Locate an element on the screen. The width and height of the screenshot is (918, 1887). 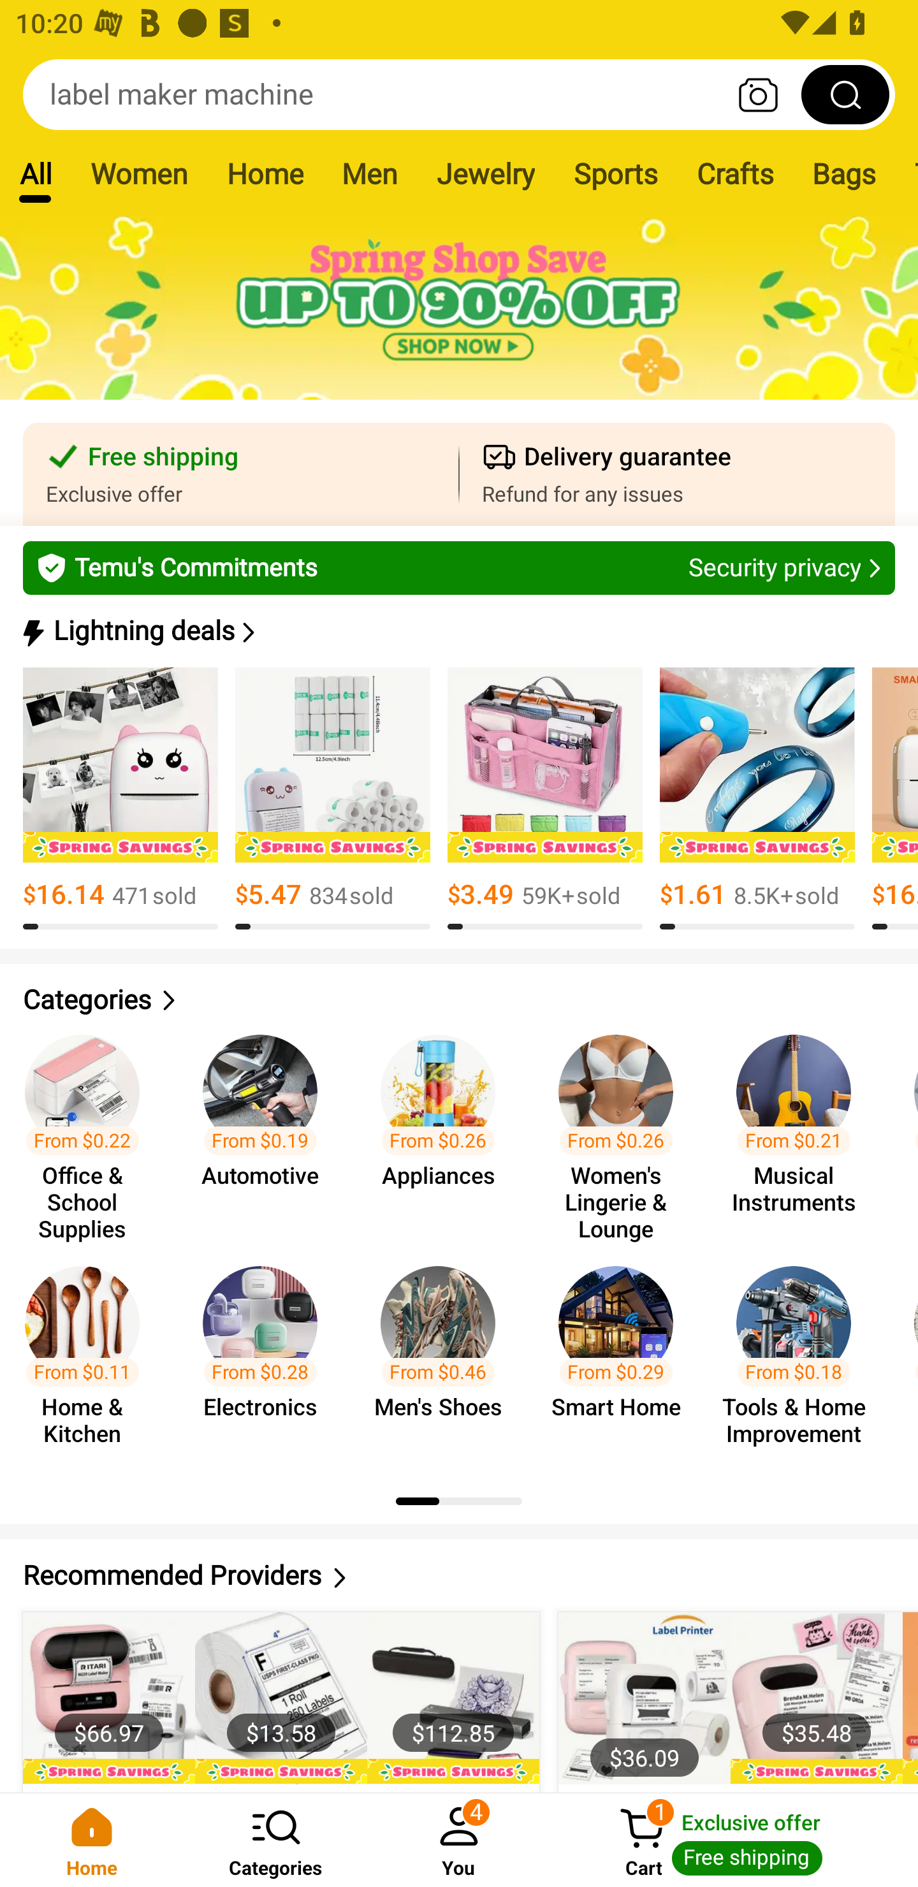
Bags is located at coordinates (844, 173).